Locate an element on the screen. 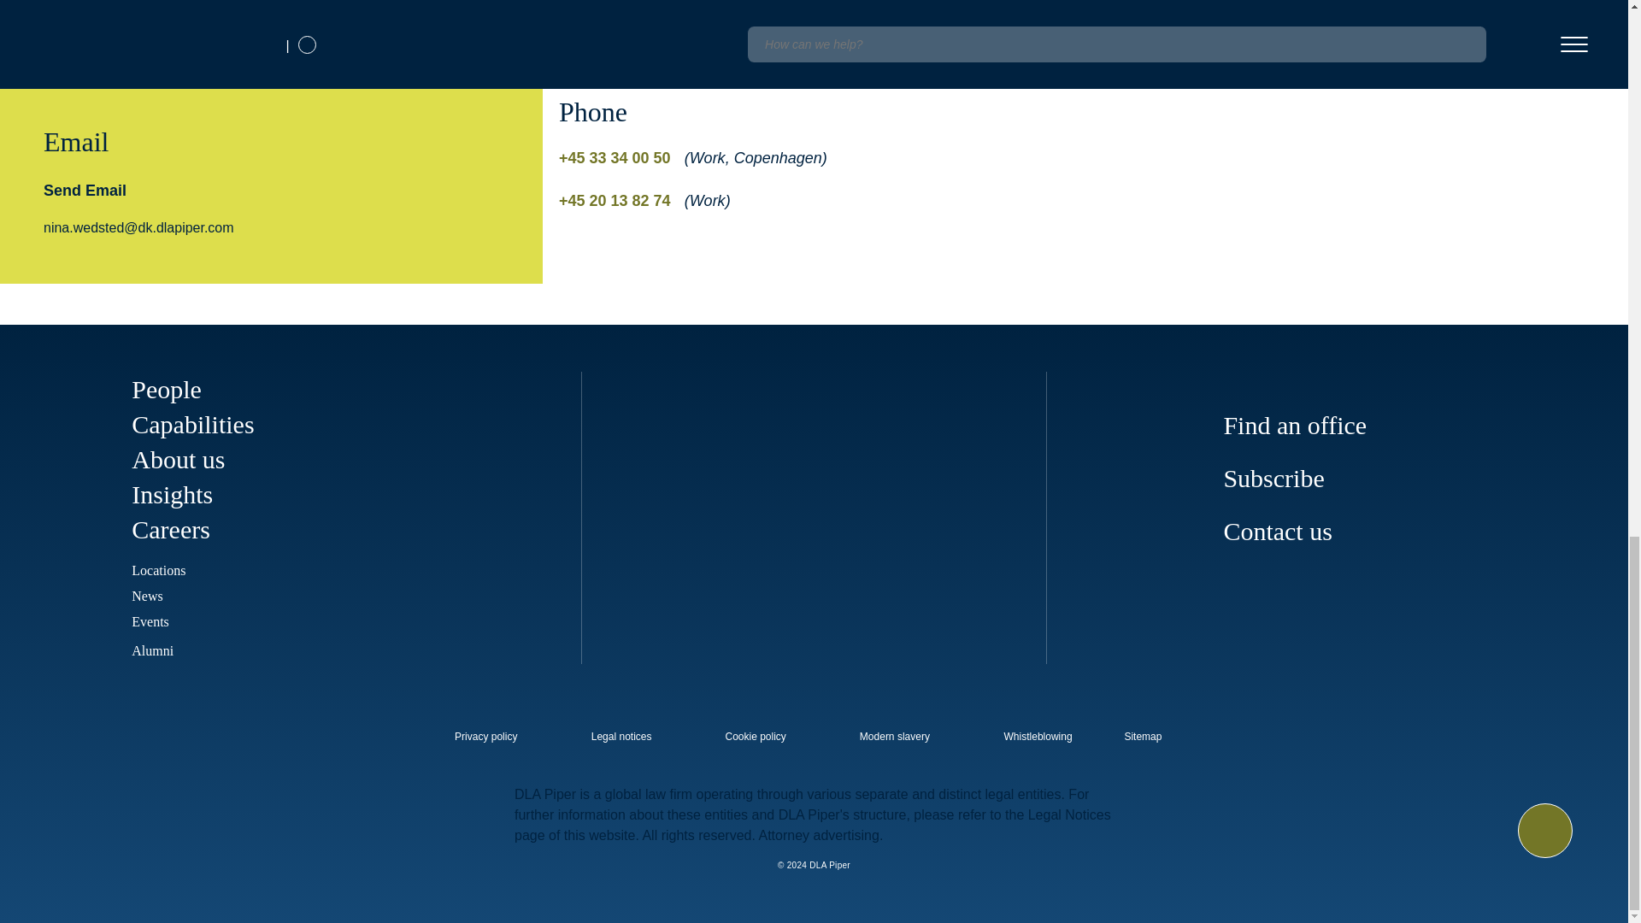 Image resolution: width=1641 pixels, height=923 pixels. People is located at coordinates (166, 388).